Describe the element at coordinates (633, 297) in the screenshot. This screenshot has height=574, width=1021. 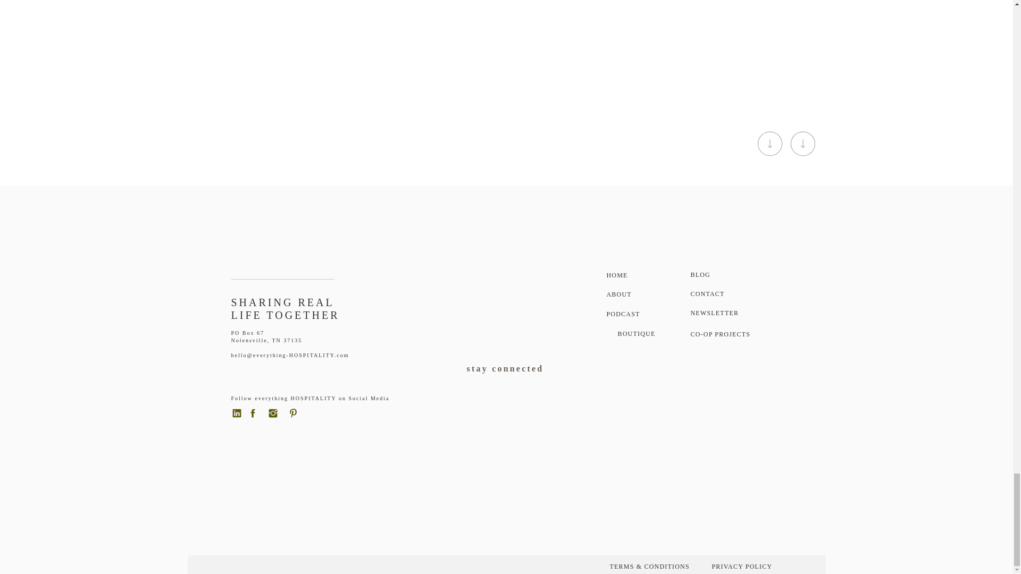
I see `ABOUT` at that location.